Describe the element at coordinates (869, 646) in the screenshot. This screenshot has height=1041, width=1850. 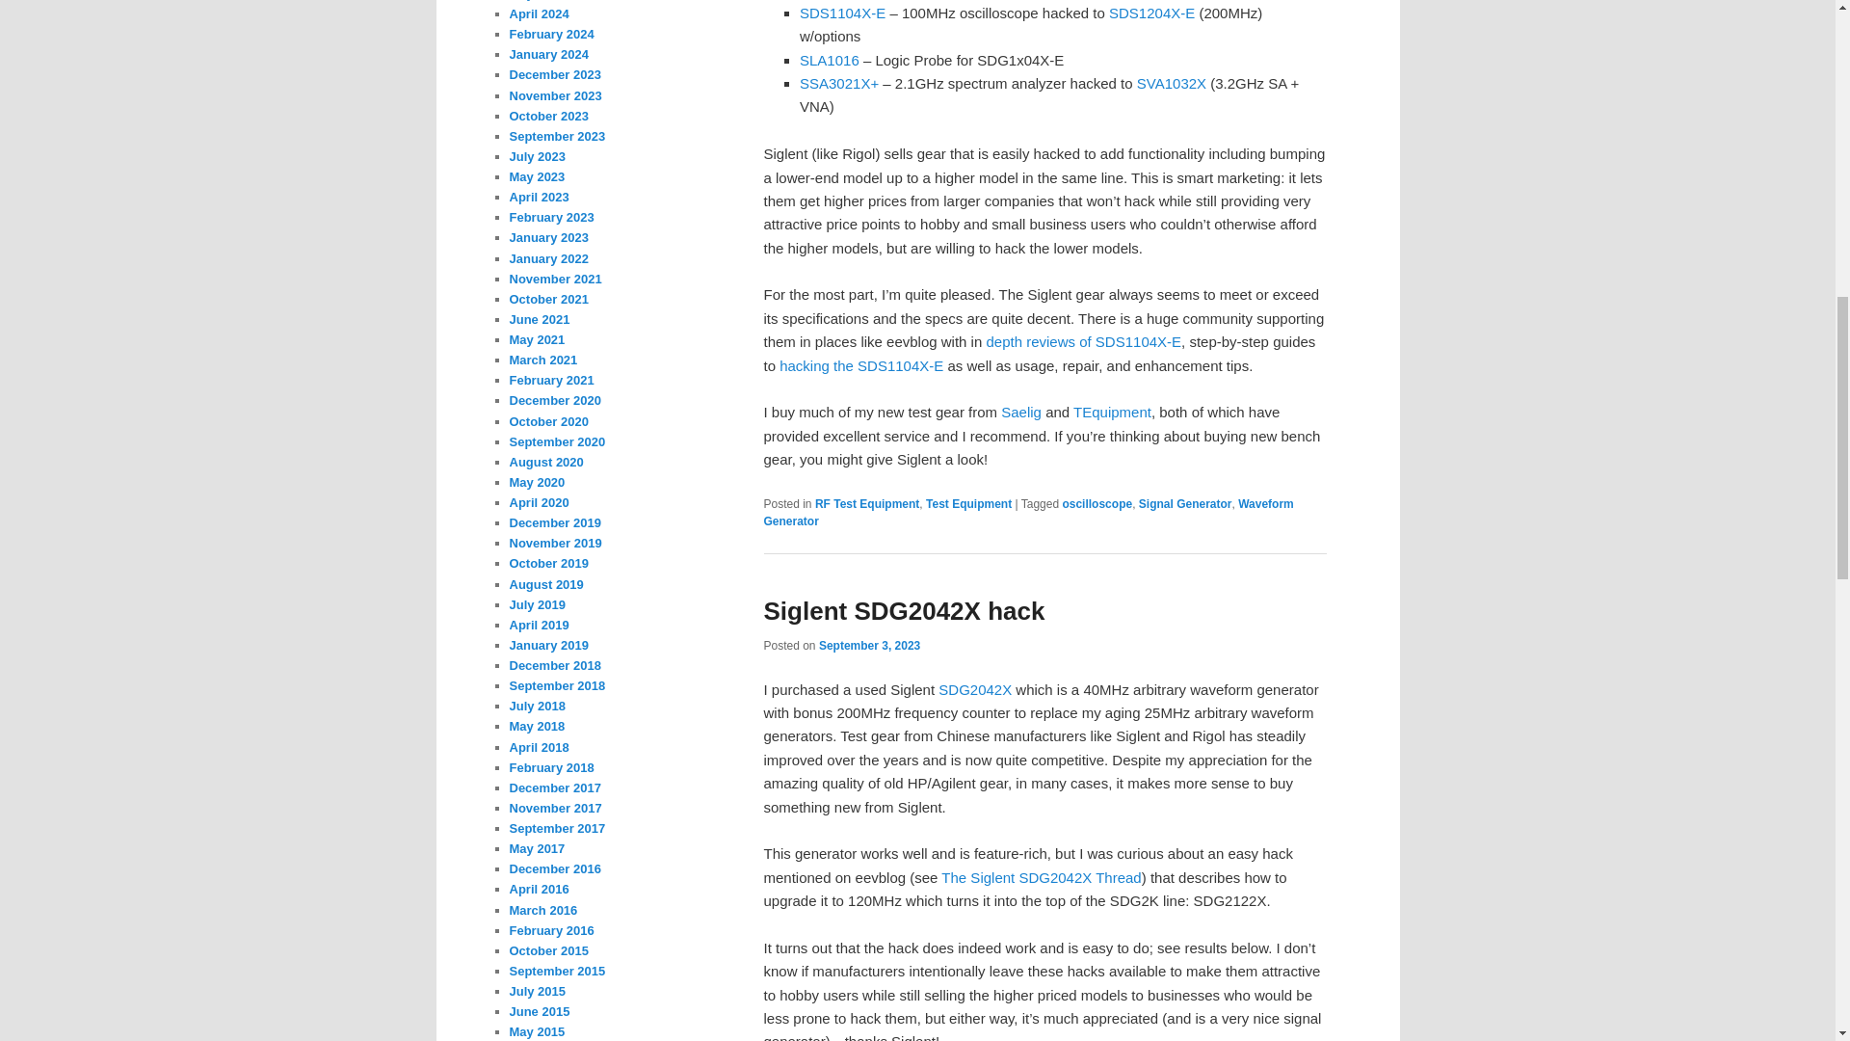
I see `September 3, 2023` at that location.